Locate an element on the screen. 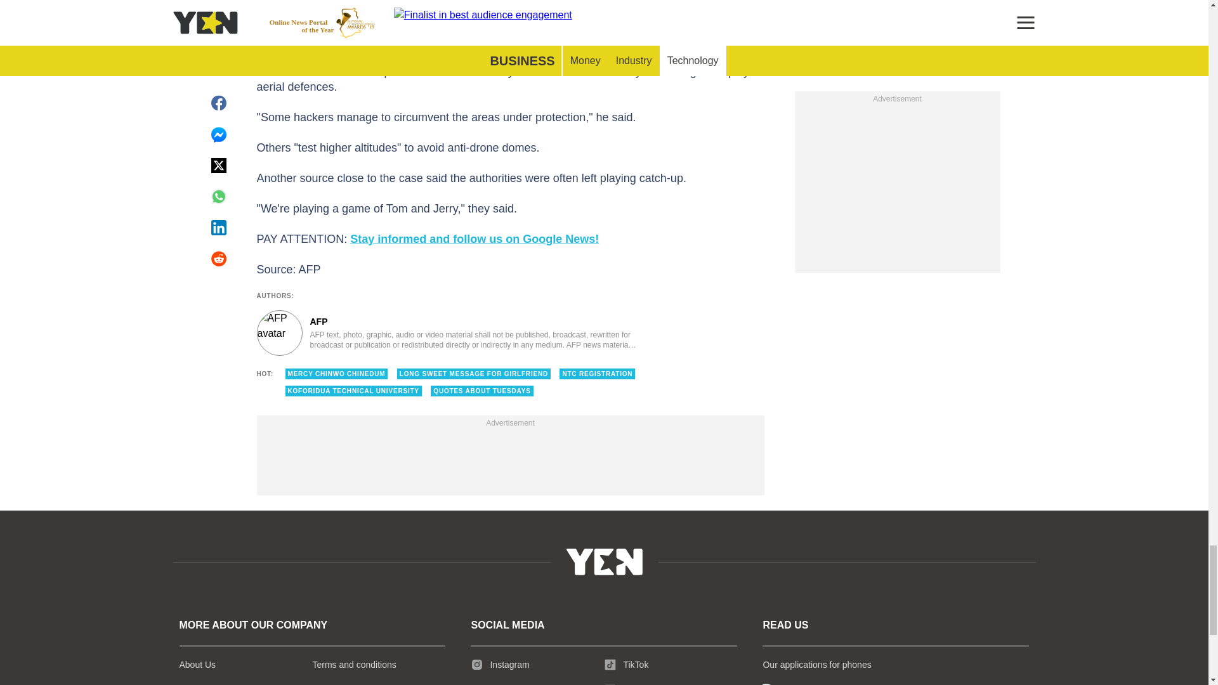 The width and height of the screenshot is (1218, 685). Author page is located at coordinates (447, 332).